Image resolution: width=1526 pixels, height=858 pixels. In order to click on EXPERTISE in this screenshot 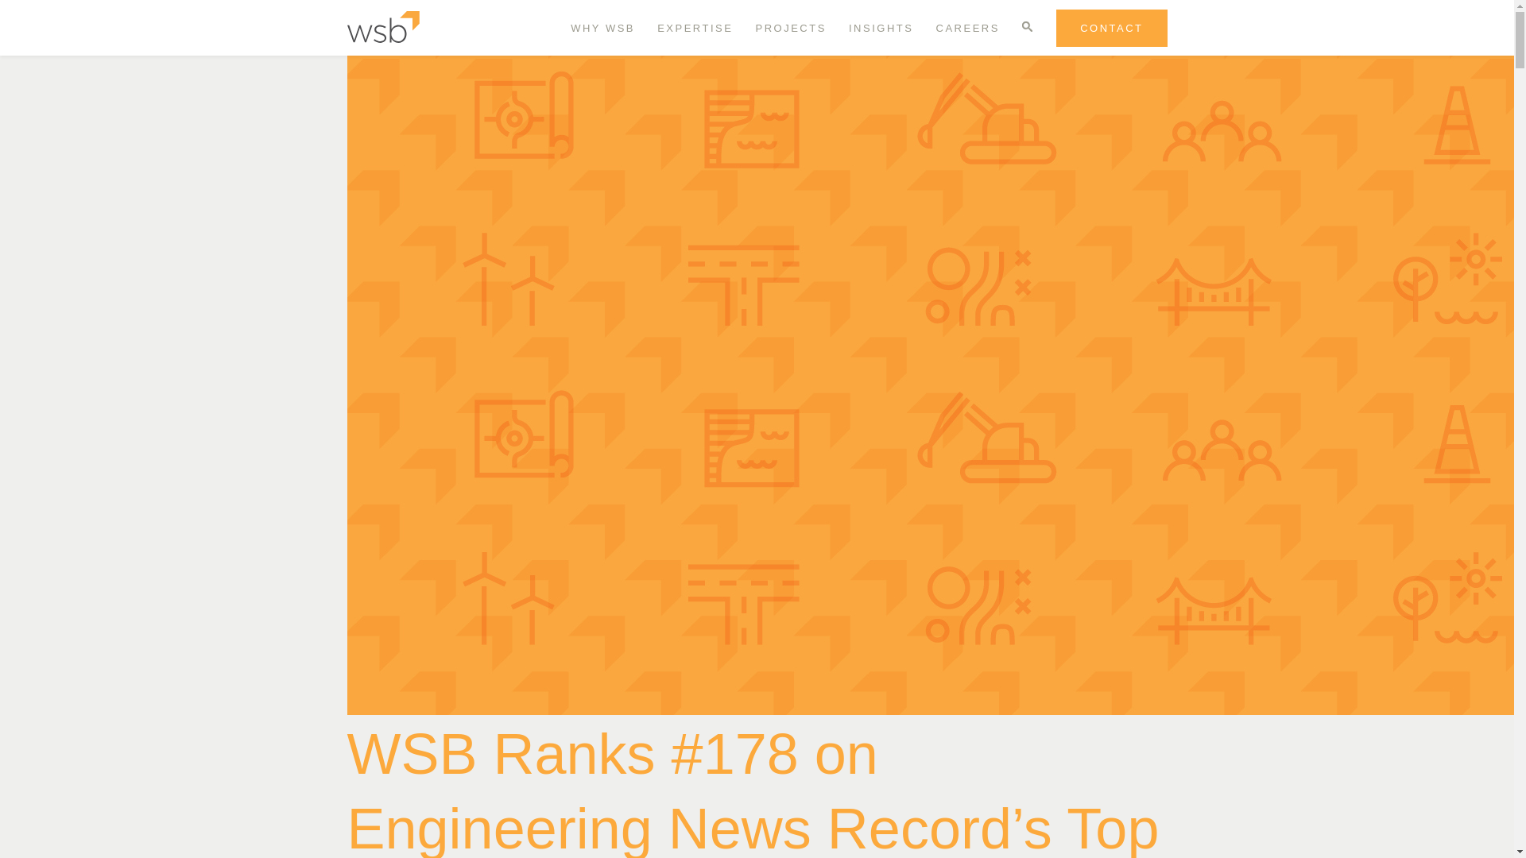, I will do `click(695, 29)`.